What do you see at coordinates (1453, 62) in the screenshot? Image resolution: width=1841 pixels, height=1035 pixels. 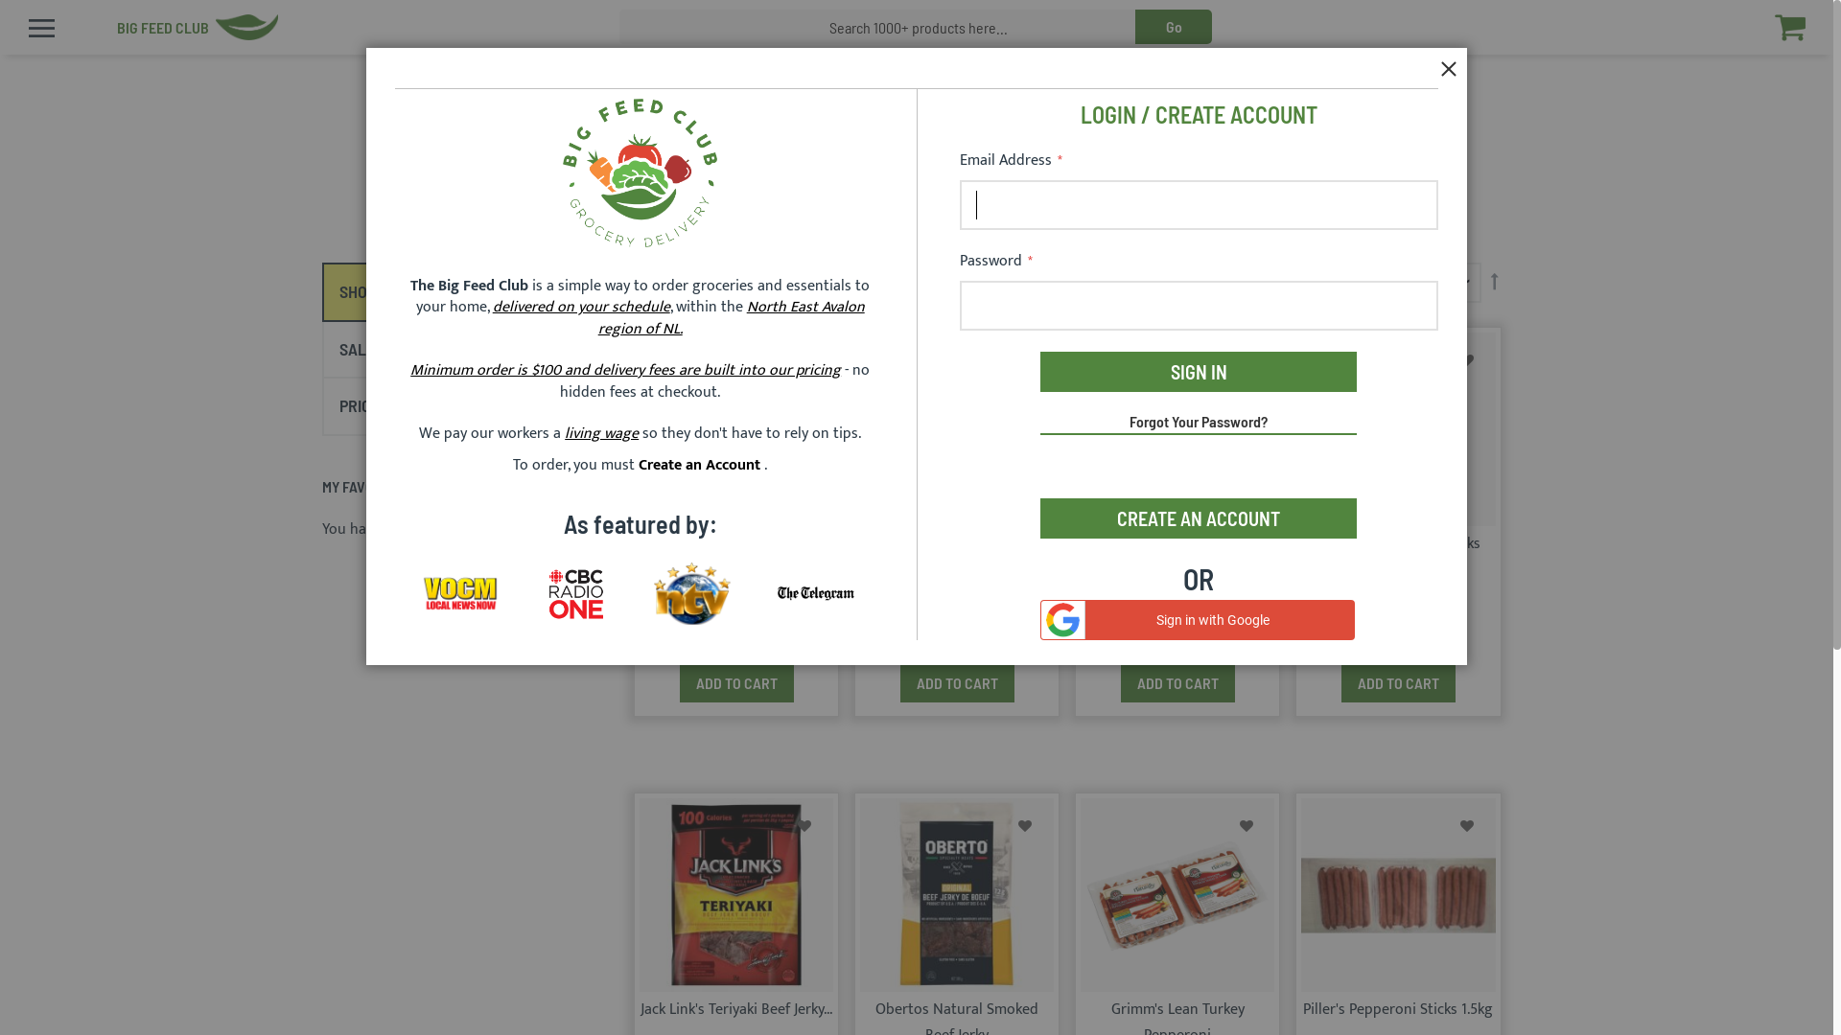 I see `Close` at bounding box center [1453, 62].